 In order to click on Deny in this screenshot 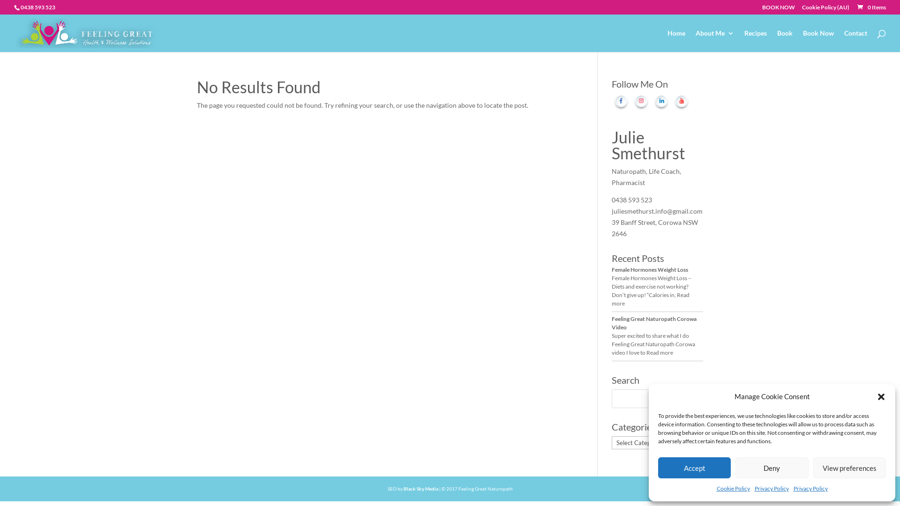, I will do `click(772, 468)`.